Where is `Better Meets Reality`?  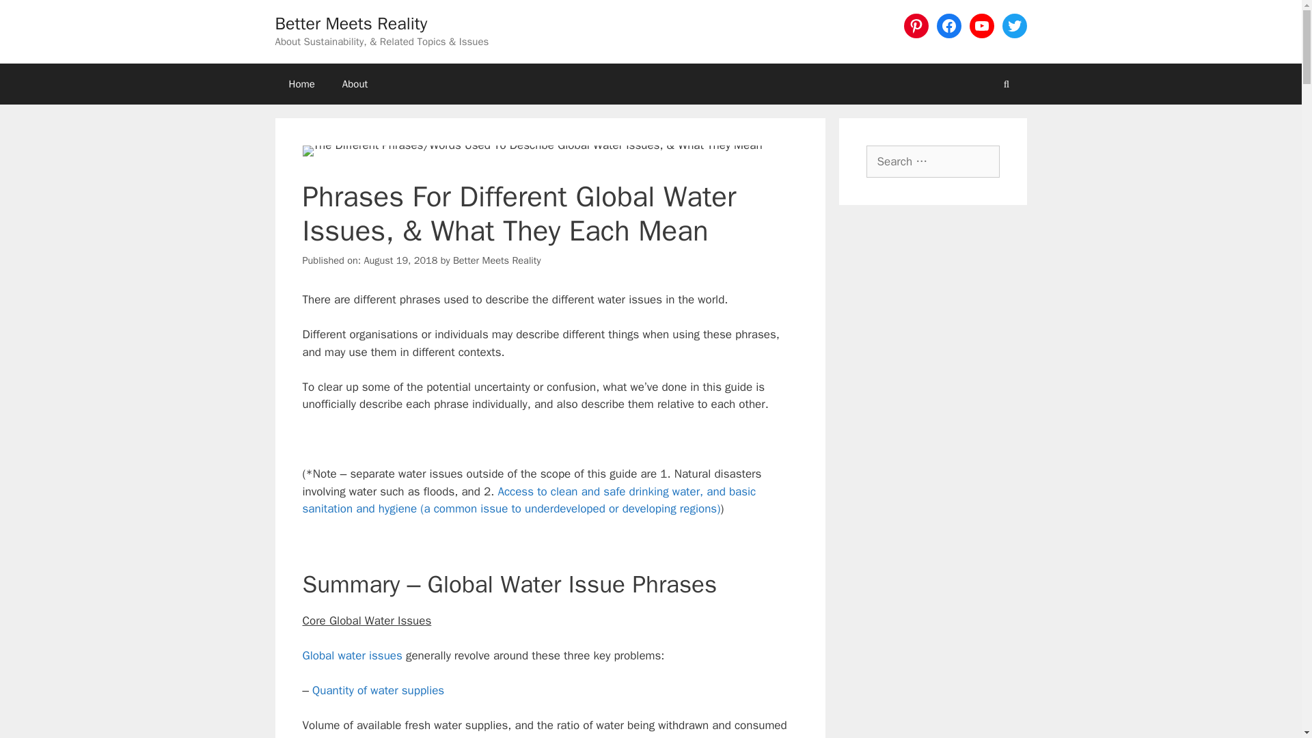
Better Meets Reality is located at coordinates (496, 260).